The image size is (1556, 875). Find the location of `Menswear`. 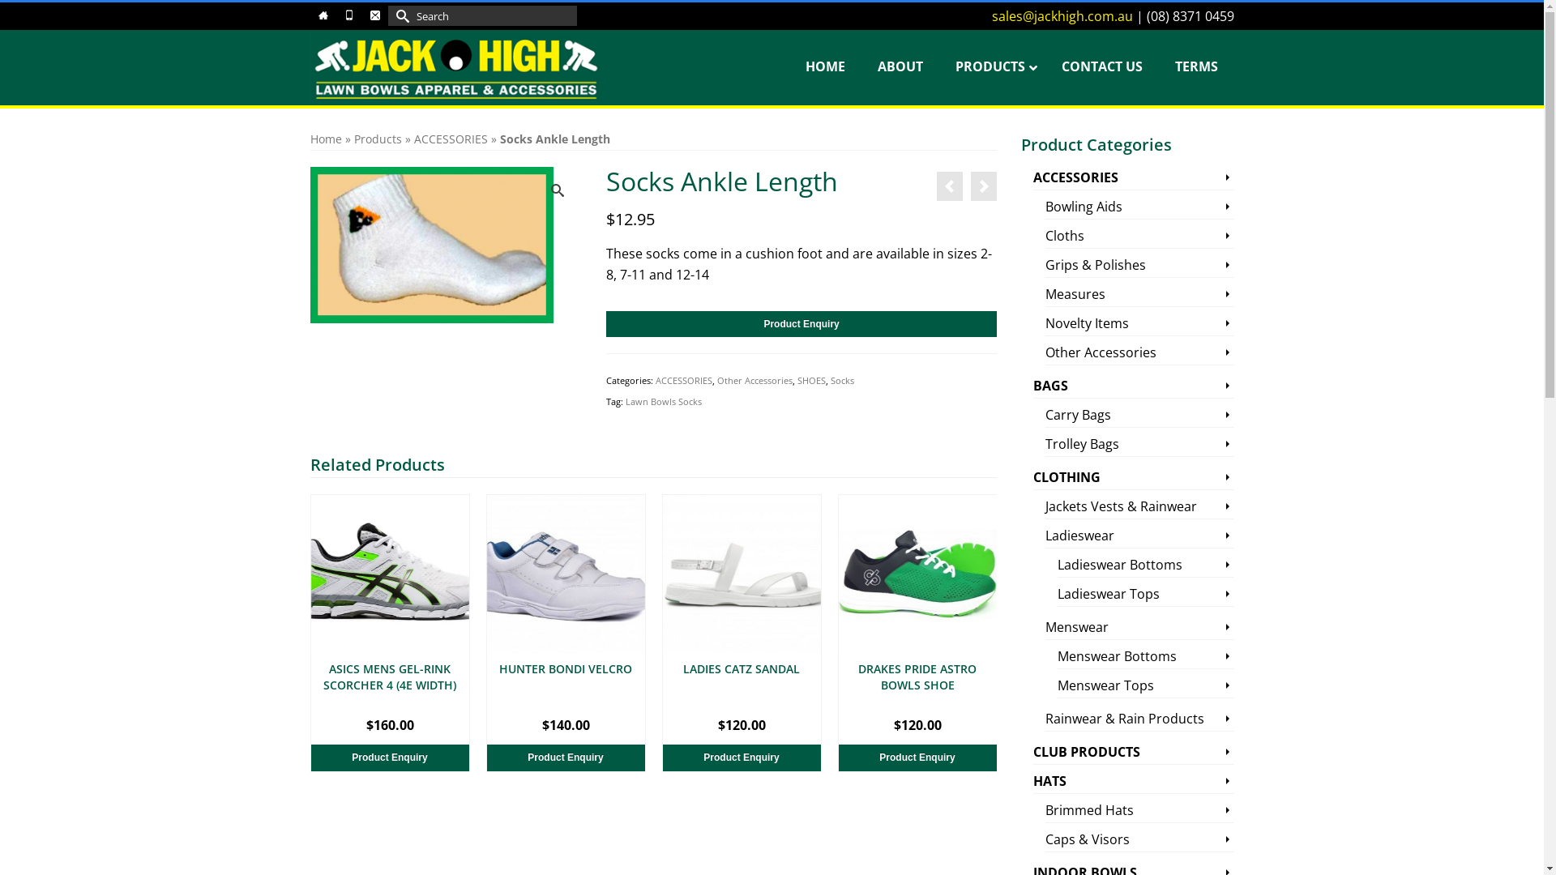

Menswear is located at coordinates (1139, 627).